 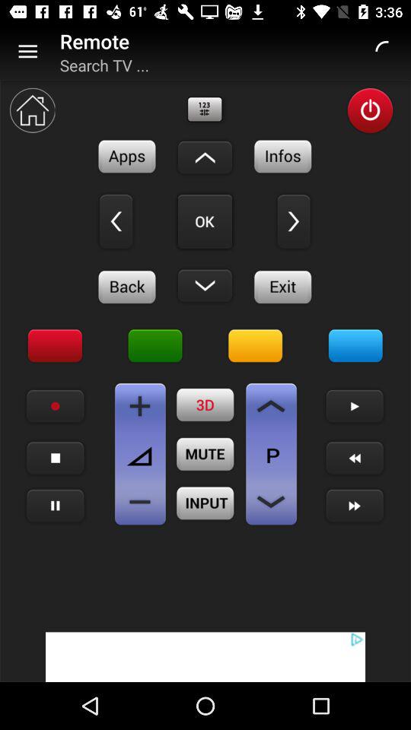 I want to click on toggle pause, so click(x=55, y=506).